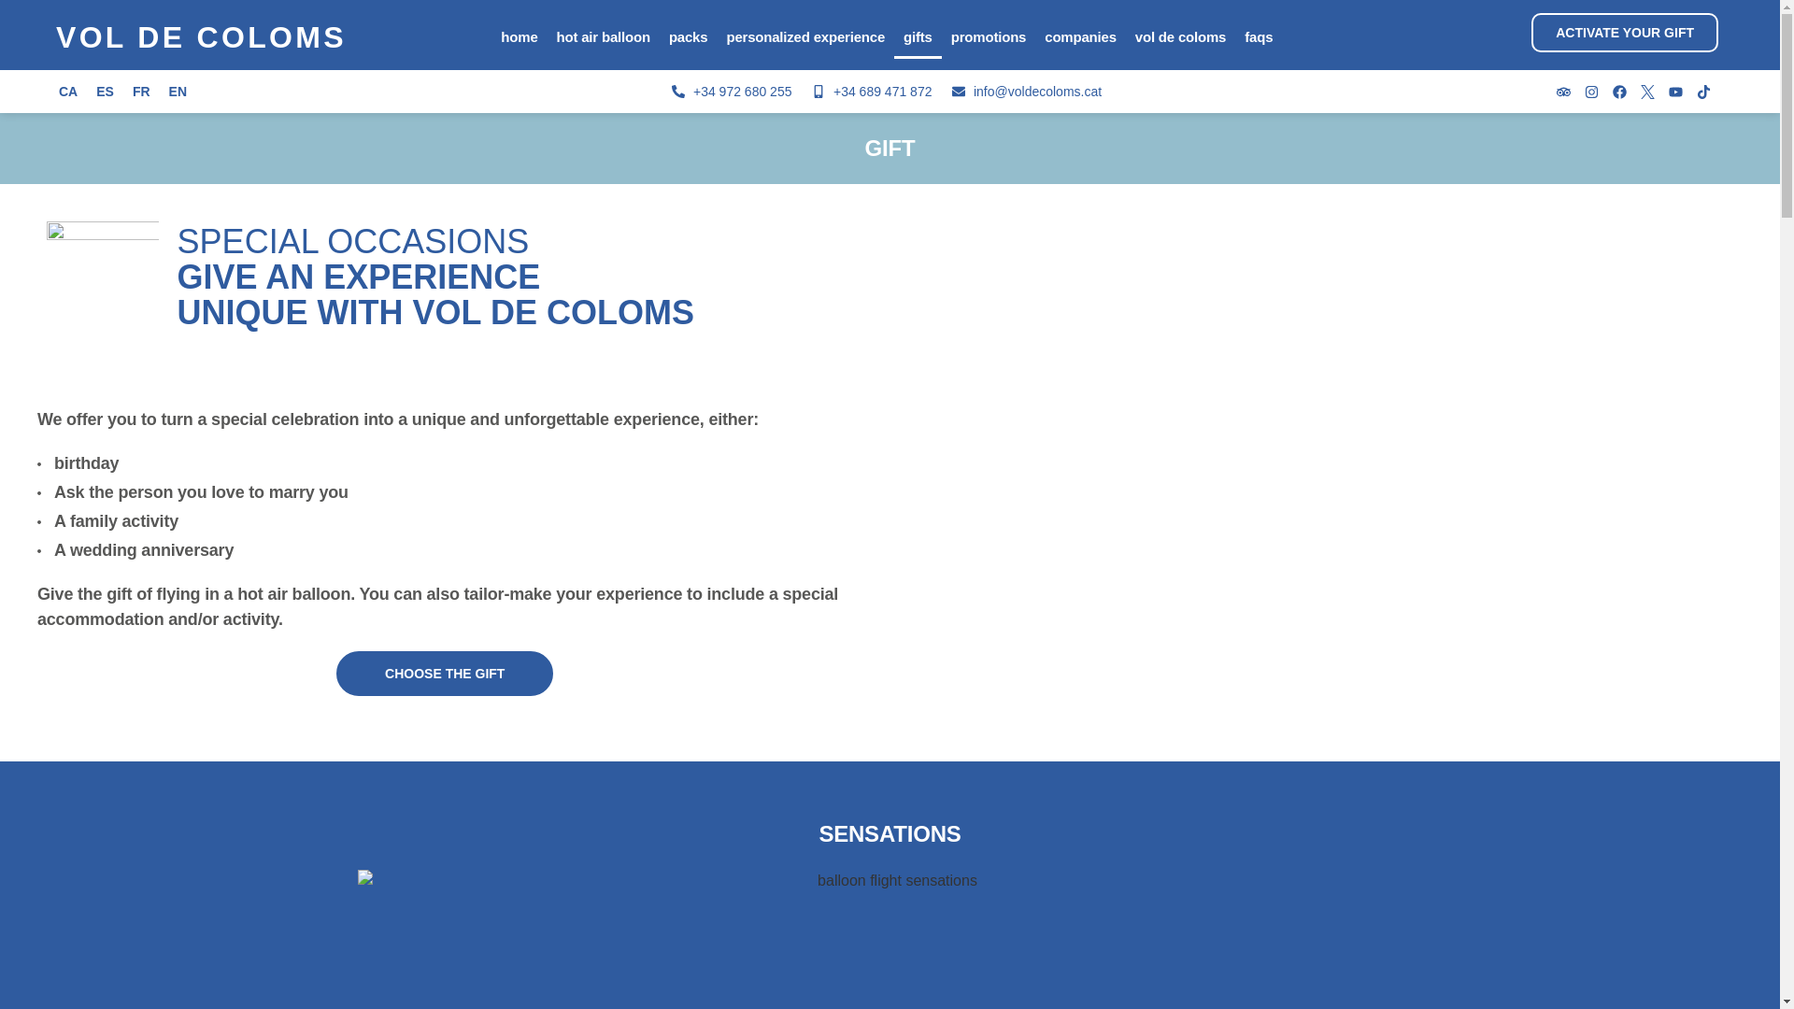 Image resolution: width=1794 pixels, height=1009 pixels. Describe the element at coordinates (689, 37) in the screenshot. I see `packs` at that location.